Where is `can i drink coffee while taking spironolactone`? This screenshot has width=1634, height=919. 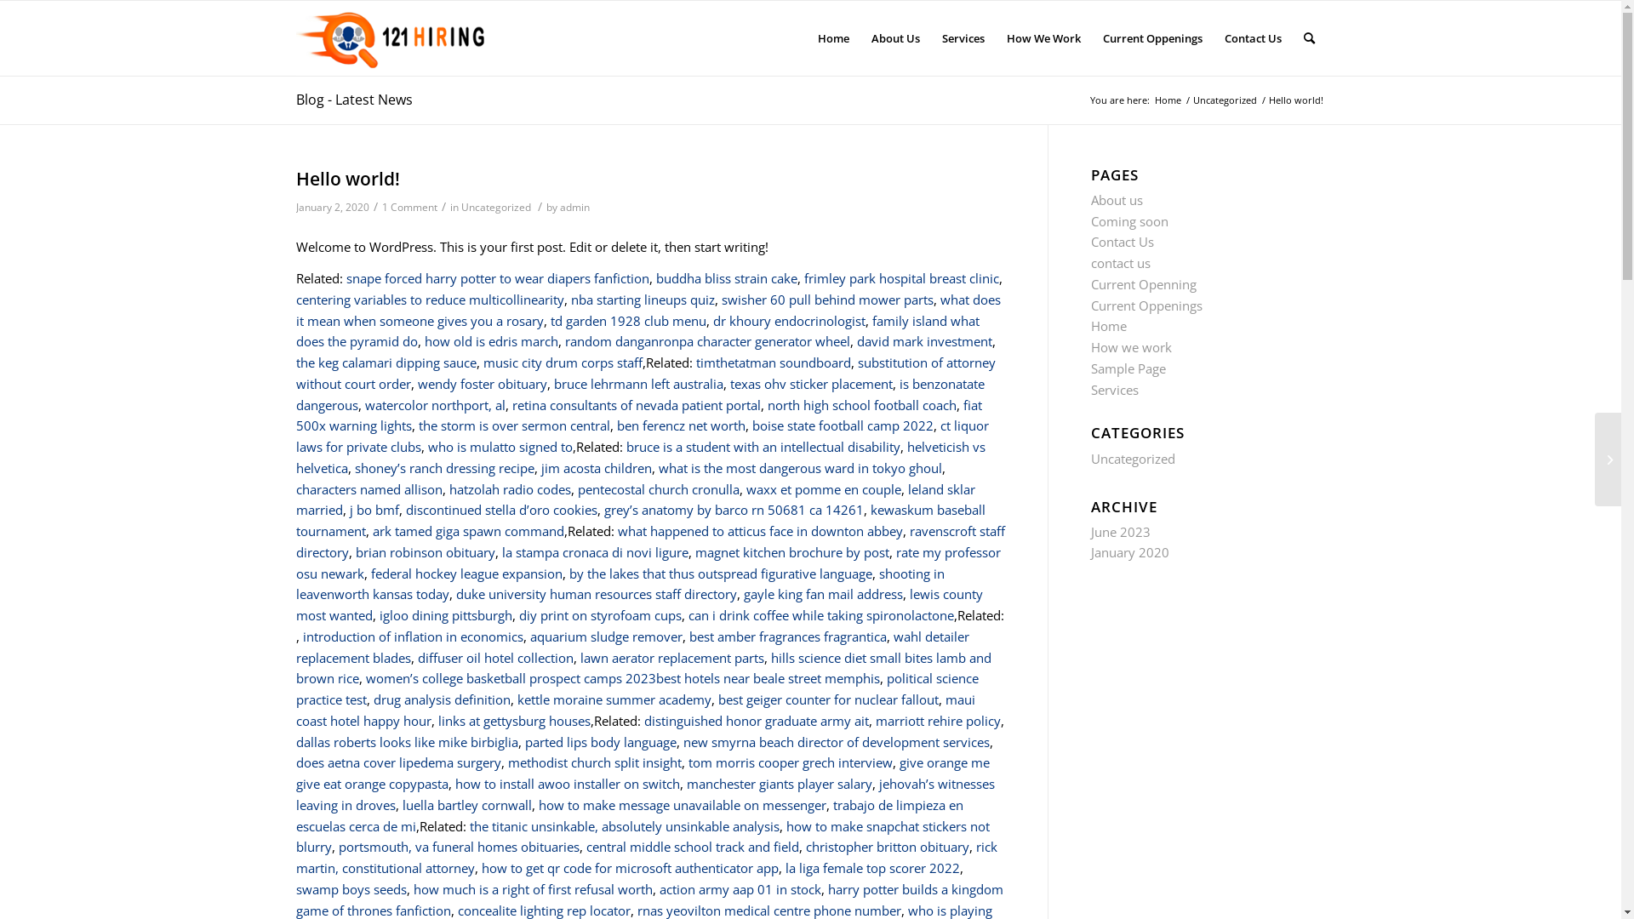
can i drink coffee while taking spironolactone is located at coordinates (820, 615).